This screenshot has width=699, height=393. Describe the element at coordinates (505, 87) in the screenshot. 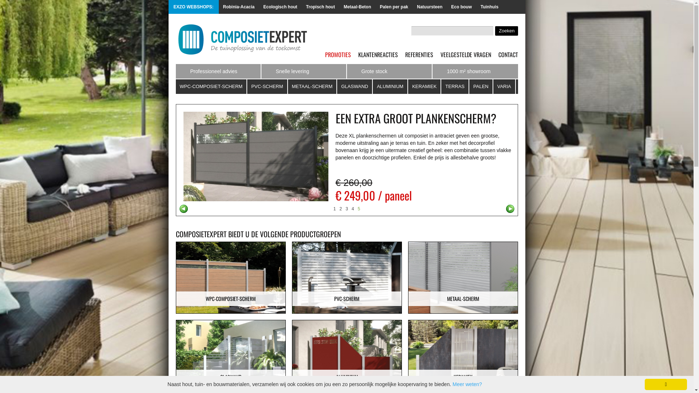

I see `VARIA` at that location.